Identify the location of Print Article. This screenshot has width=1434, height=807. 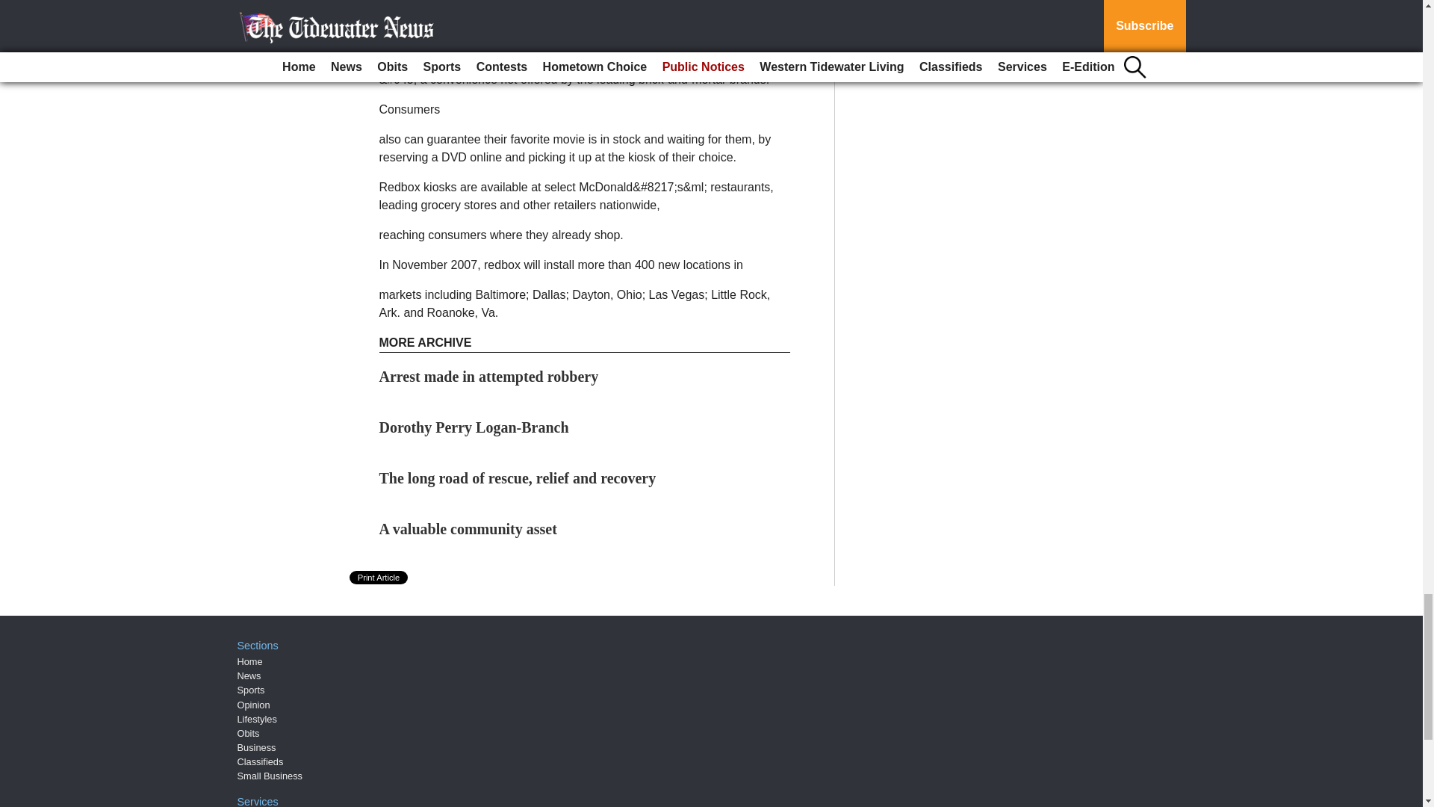
(379, 577).